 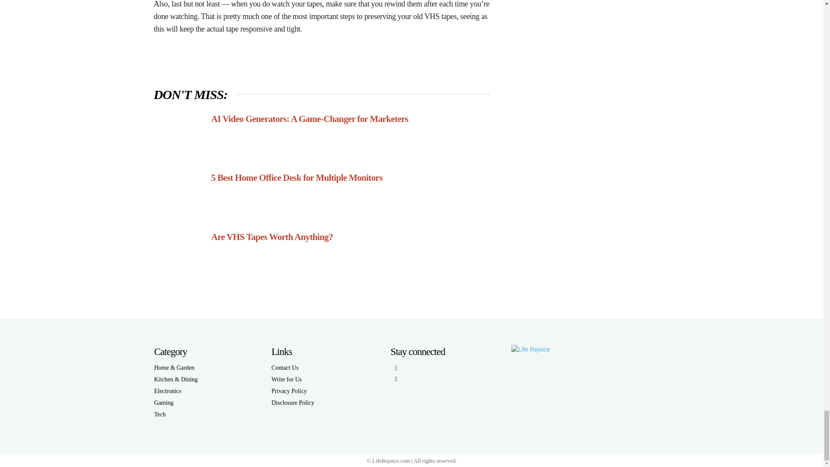 What do you see at coordinates (296, 177) in the screenshot?
I see `5 Best Home Office Desk for Multiple Monitors` at bounding box center [296, 177].